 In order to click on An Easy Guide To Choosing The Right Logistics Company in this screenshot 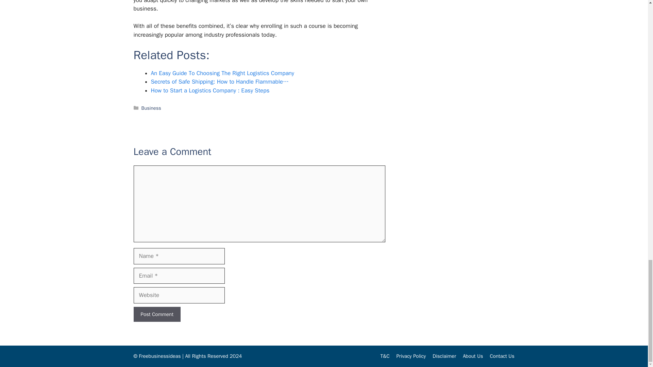, I will do `click(222, 73)`.